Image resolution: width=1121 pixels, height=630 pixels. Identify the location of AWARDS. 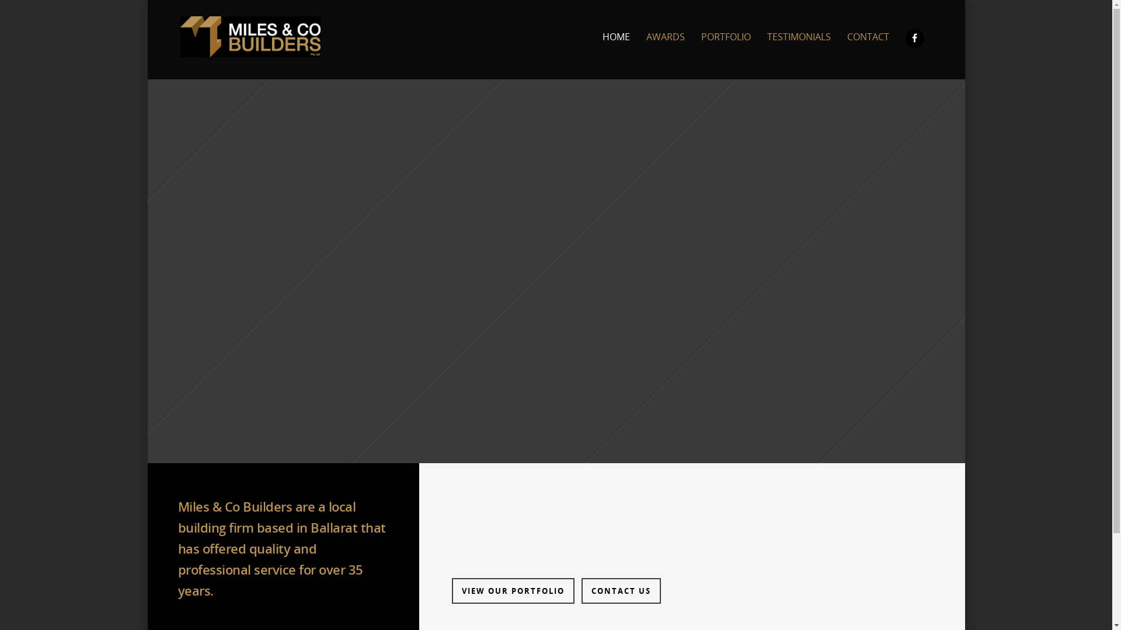
(666, 45).